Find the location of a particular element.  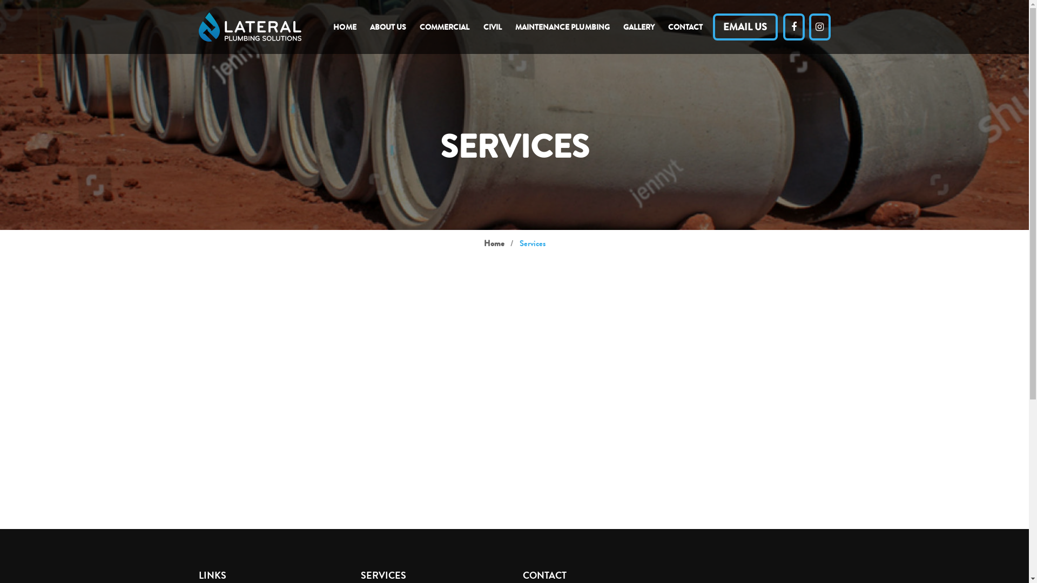

EMAIL US is located at coordinates (745, 27).